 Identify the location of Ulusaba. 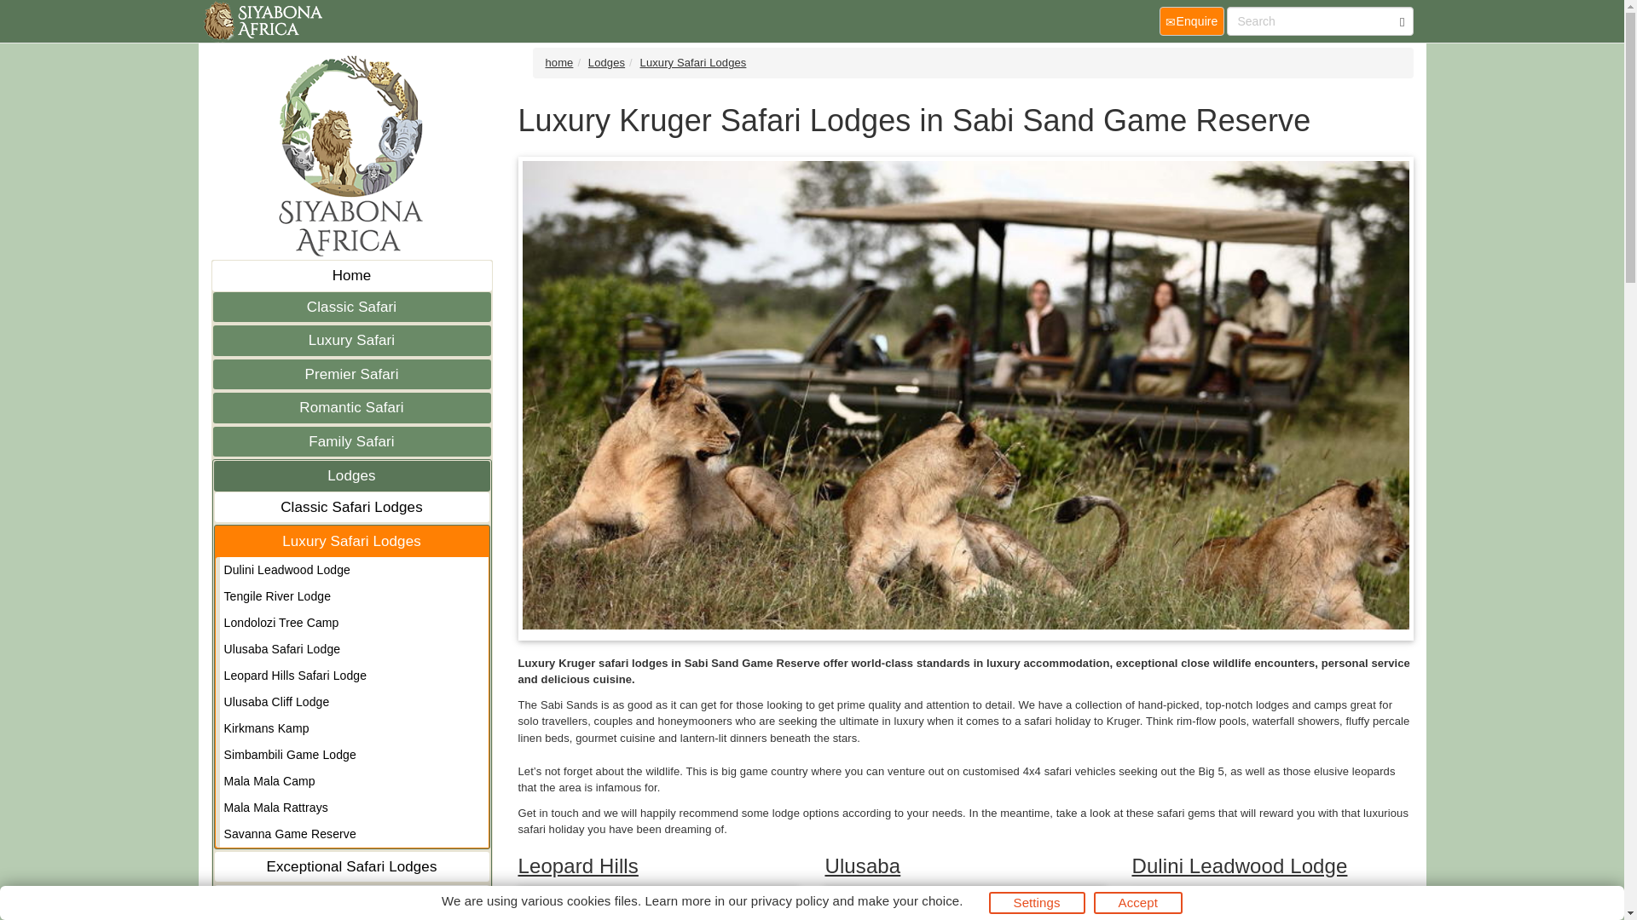
(863, 865).